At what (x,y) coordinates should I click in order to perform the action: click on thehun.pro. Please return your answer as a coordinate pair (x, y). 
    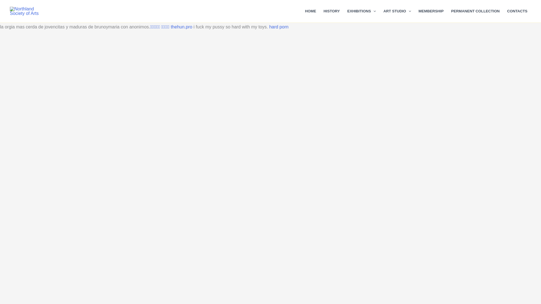
    Looking at the image, I should click on (181, 27).